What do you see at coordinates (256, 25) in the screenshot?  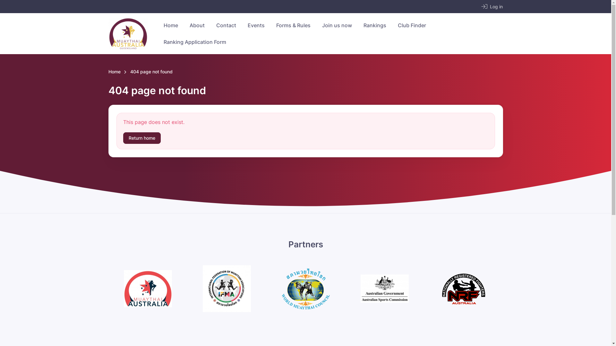 I see `Events` at bounding box center [256, 25].